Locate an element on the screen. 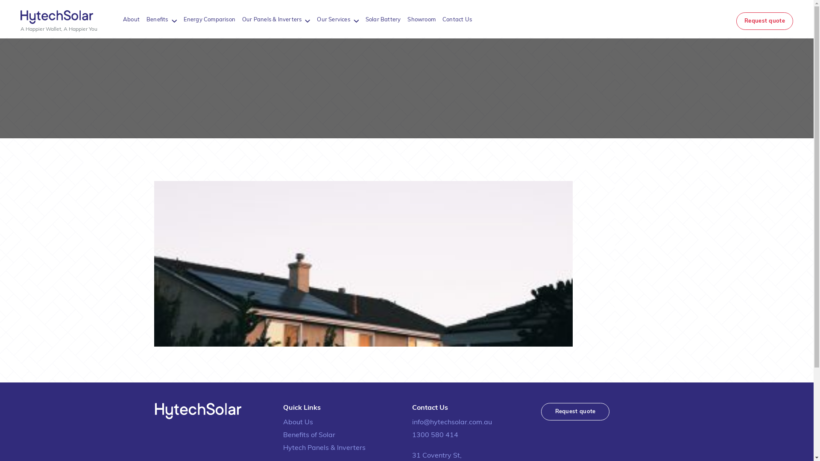 This screenshot has height=461, width=820. Energy Comparison is located at coordinates (209, 20).